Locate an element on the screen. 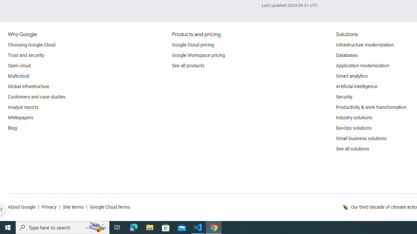 The image size is (417, 234). See all products is located at coordinates (188, 66).